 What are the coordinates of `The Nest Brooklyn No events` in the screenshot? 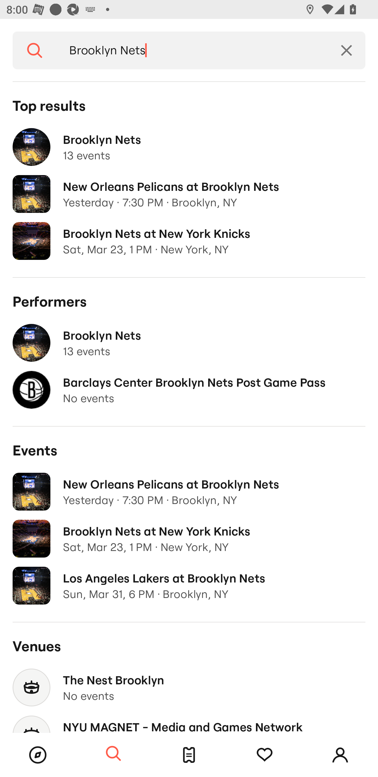 It's located at (189, 687).